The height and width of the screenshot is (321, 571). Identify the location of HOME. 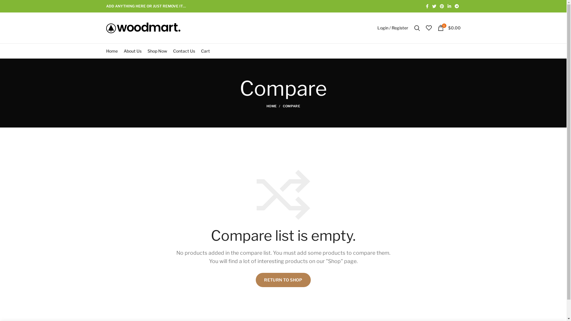
(275, 106).